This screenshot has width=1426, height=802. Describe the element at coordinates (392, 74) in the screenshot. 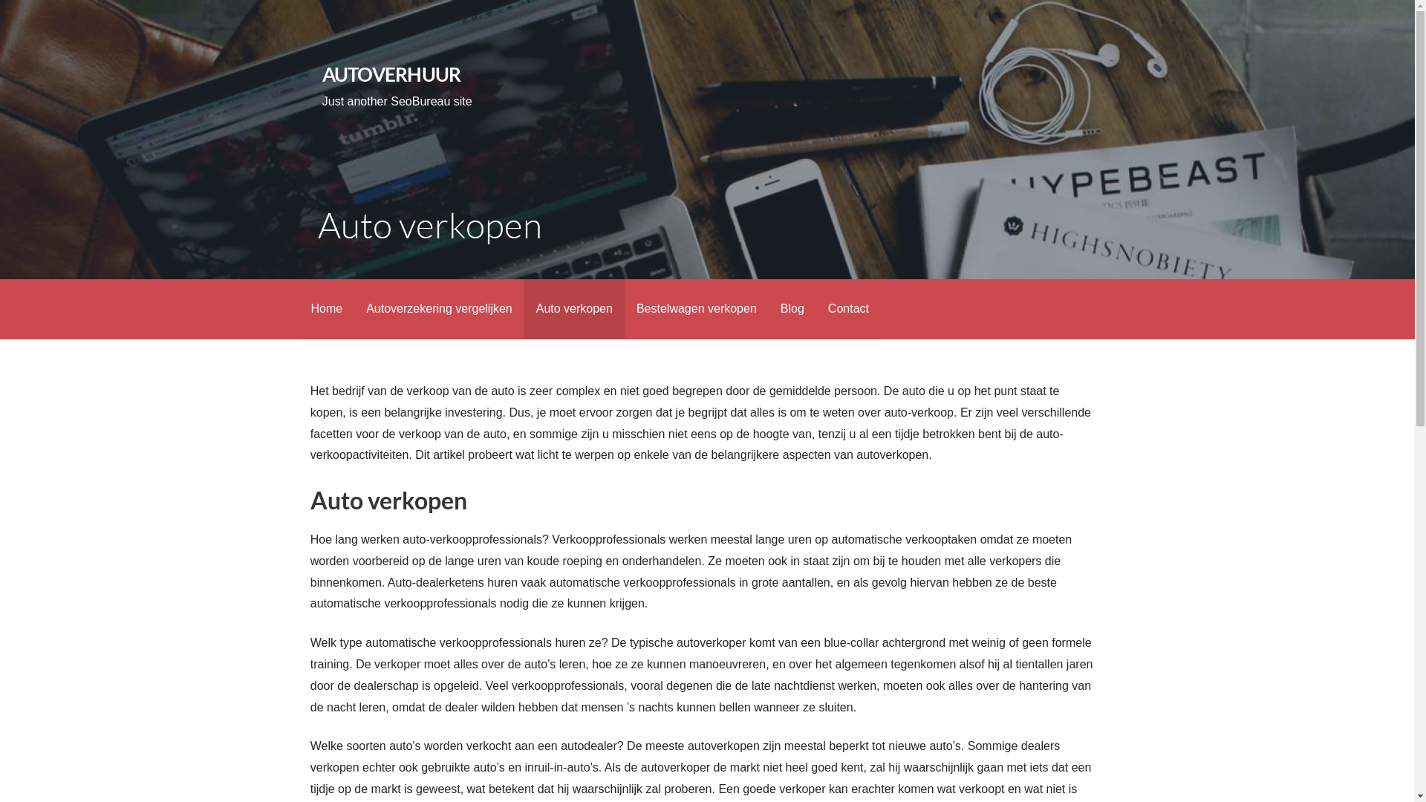

I see `AUTOVERHUUR` at that location.